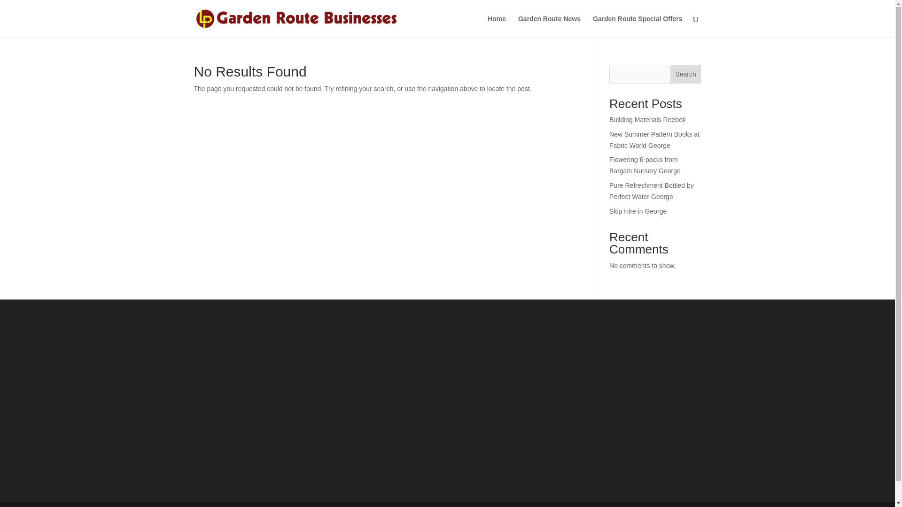 Image resolution: width=902 pixels, height=507 pixels. I want to click on Pure Refreshment Bottled by Perfect Water George, so click(651, 191).